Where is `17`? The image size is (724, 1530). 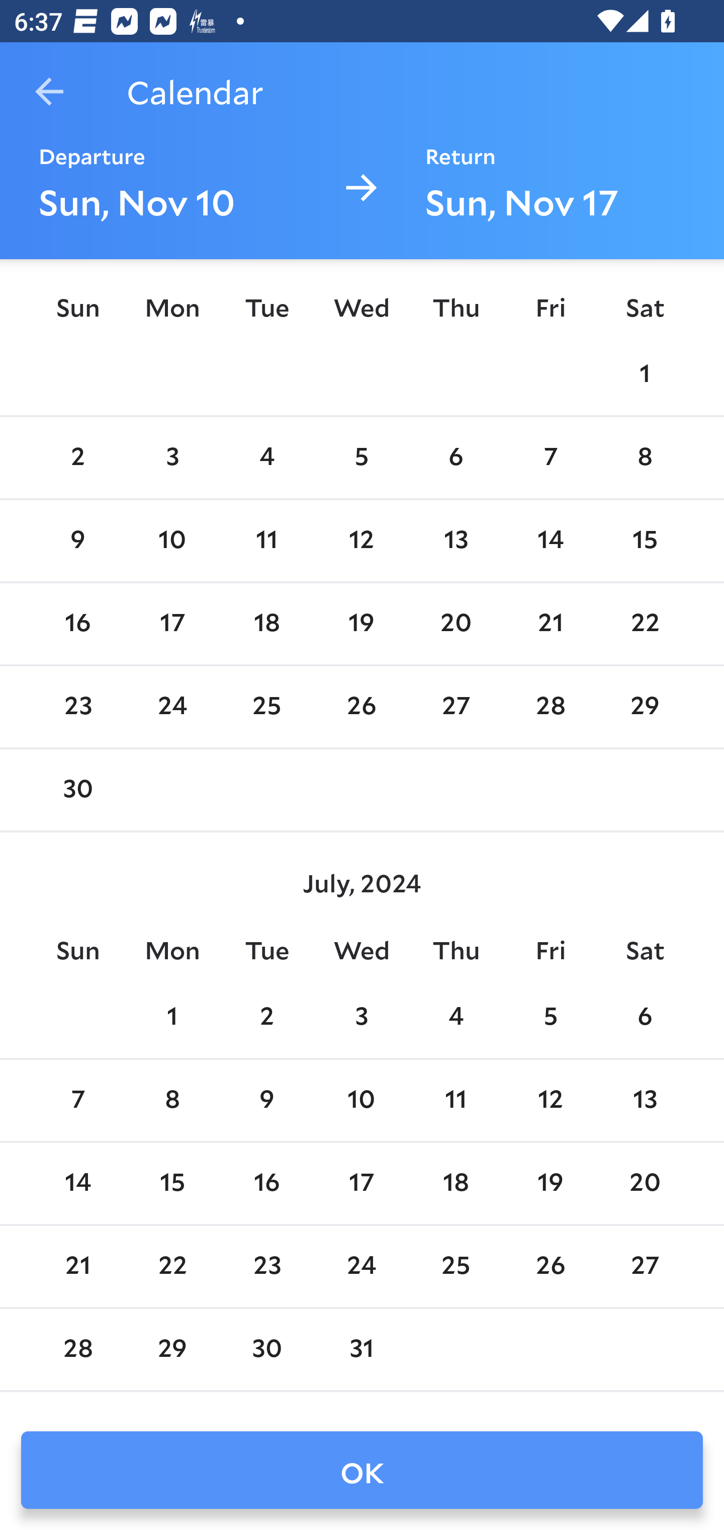 17 is located at coordinates (172, 624).